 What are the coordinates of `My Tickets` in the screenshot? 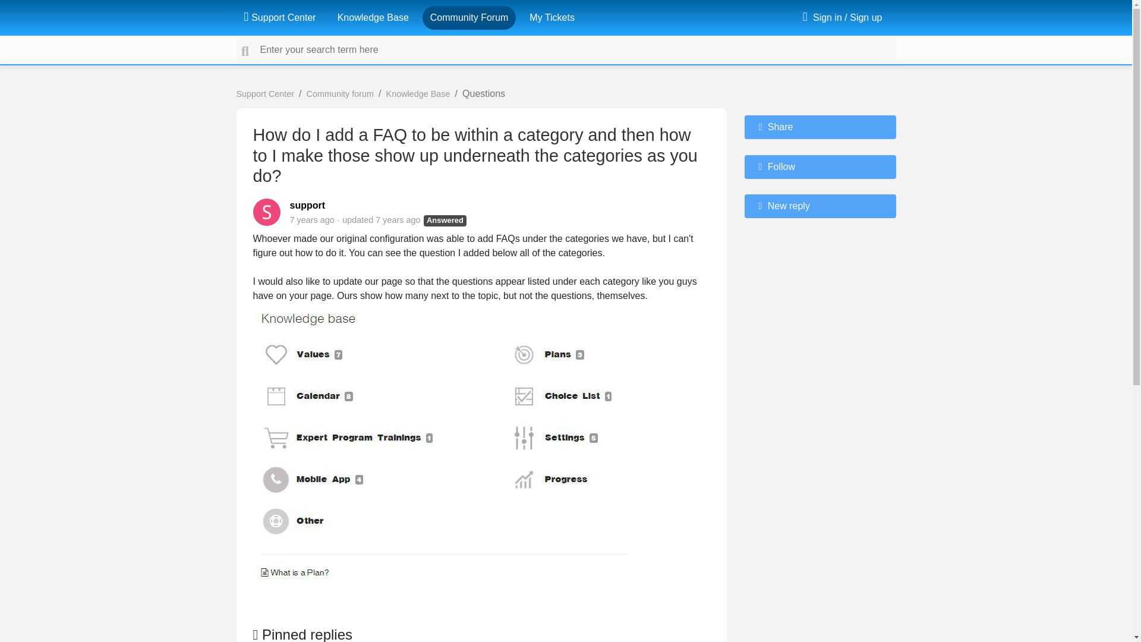 It's located at (552, 17).